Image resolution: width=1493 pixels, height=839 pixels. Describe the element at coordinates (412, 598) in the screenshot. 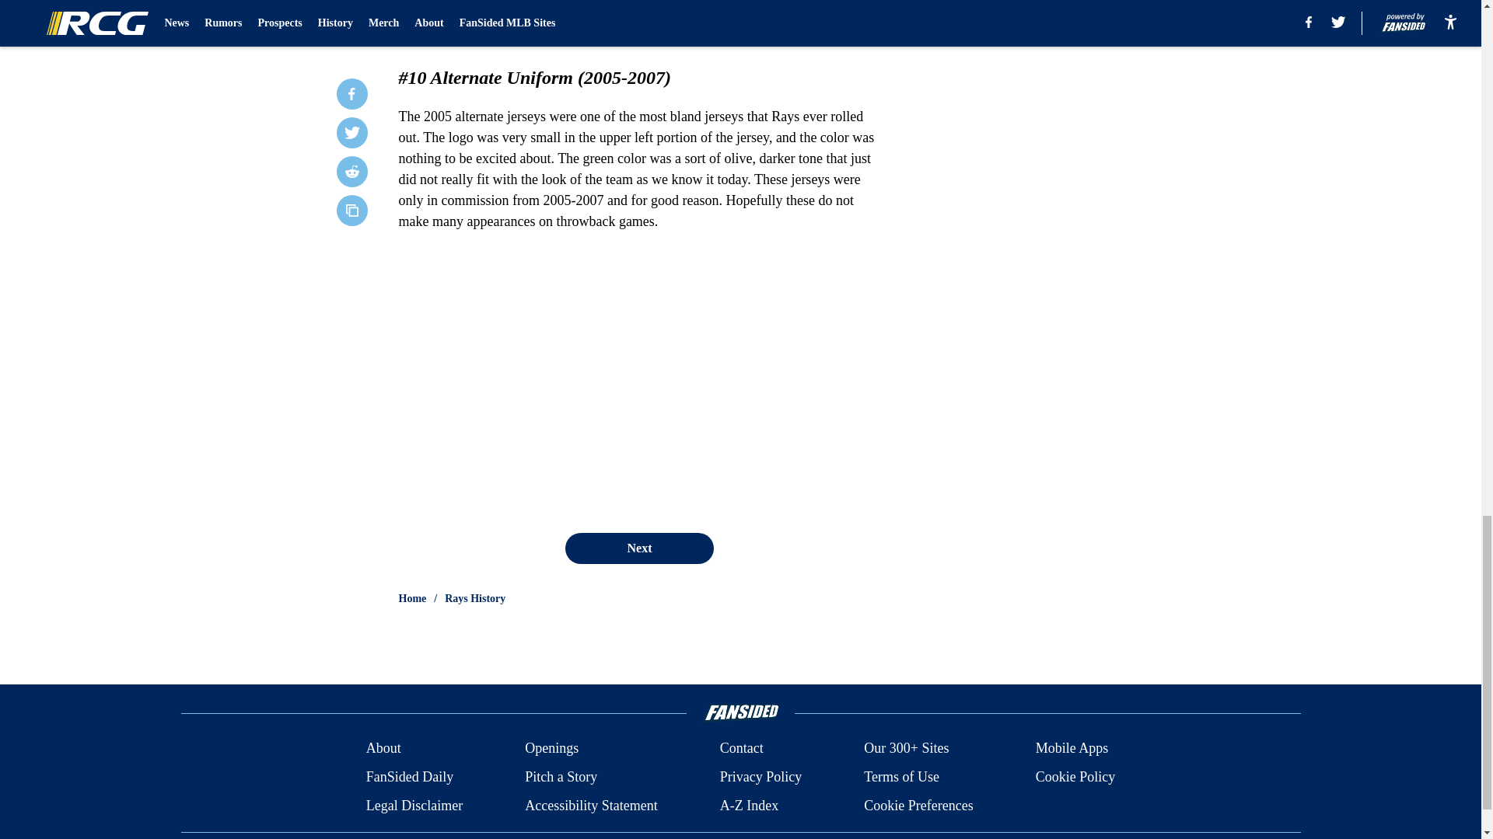

I see `Home` at that location.